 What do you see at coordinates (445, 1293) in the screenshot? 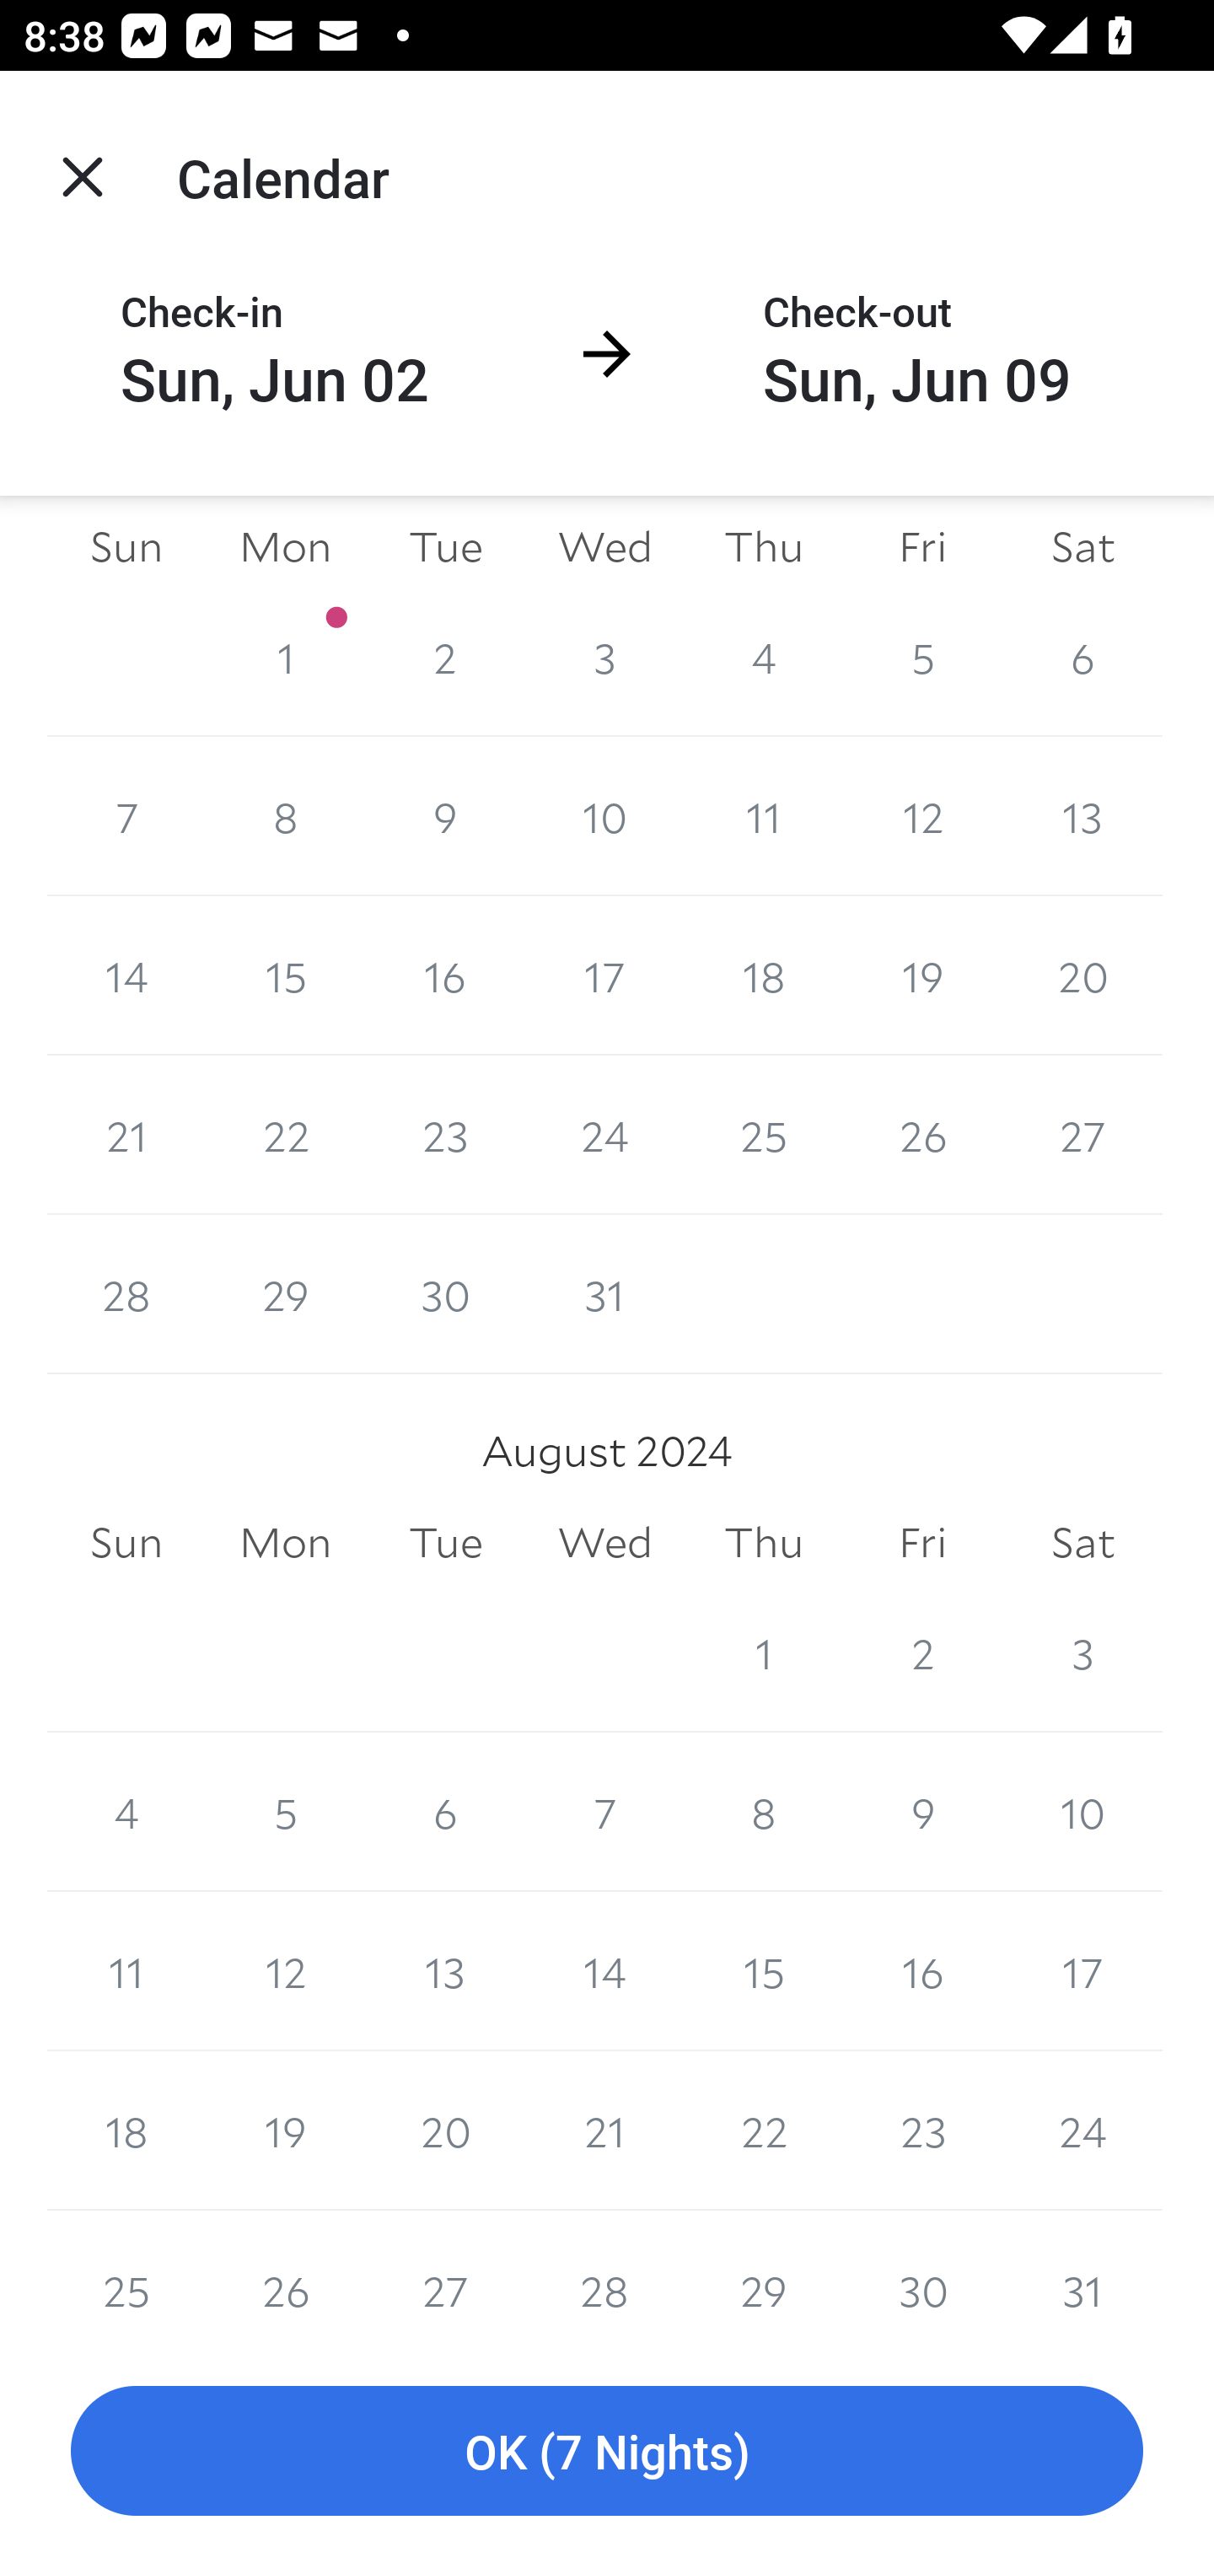
I see `30 30 July 2024` at bounding box center [445, 1293].